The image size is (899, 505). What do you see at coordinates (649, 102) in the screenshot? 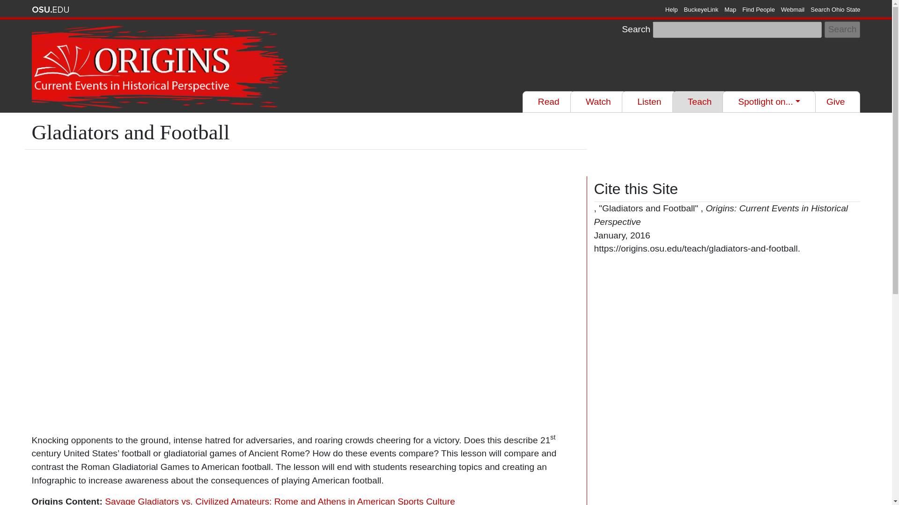
I see `Listen` at bounding box center [649, 102].